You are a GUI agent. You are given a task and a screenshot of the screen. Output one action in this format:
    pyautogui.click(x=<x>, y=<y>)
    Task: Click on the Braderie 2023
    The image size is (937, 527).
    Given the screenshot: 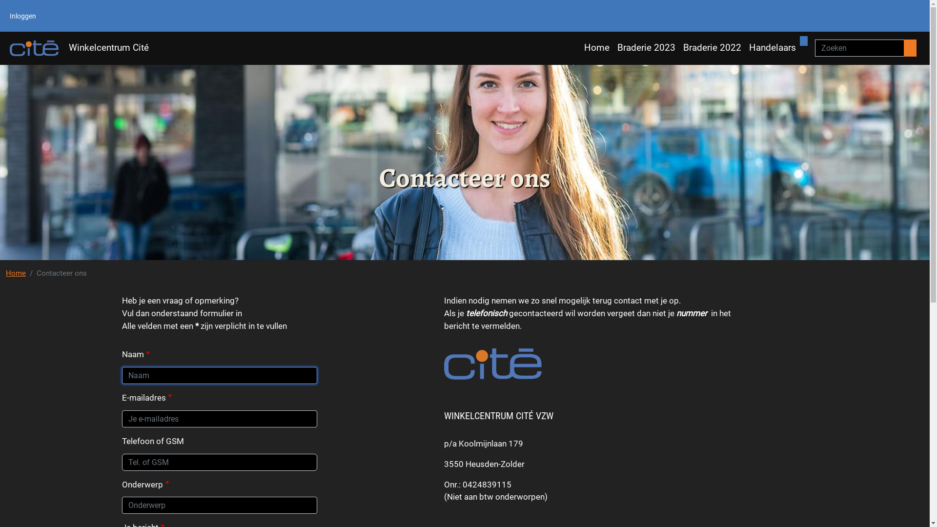 What is the action you would take?
    pyautogui.click(x=646, y=48)
    